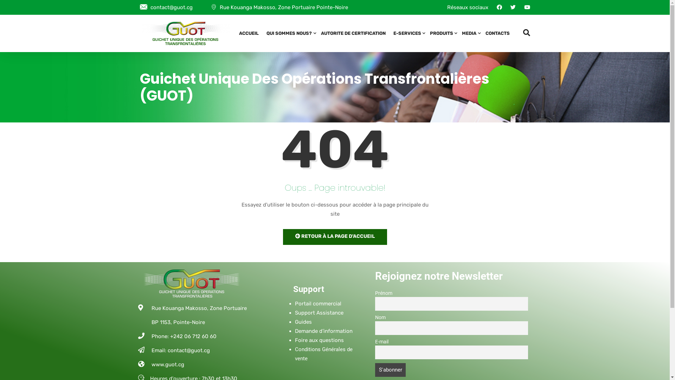  I want to click on QUI SOMMES NOUS?, so click(290, 33).